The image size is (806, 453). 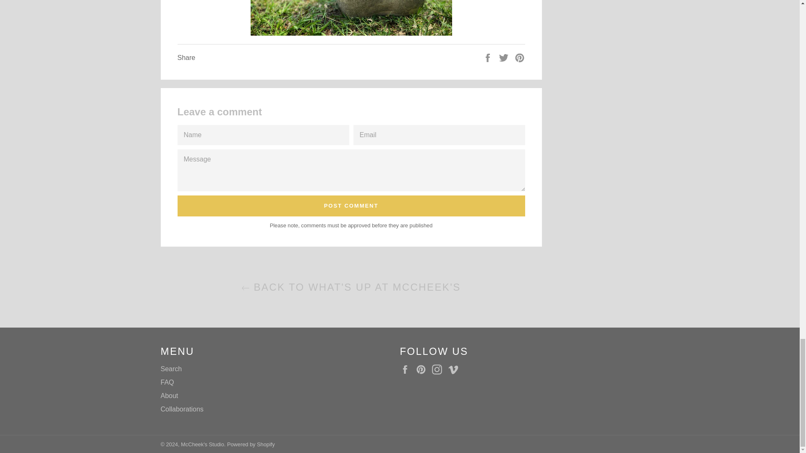 I want to click on Pin on Pinterest, so click(x=520, y=57).